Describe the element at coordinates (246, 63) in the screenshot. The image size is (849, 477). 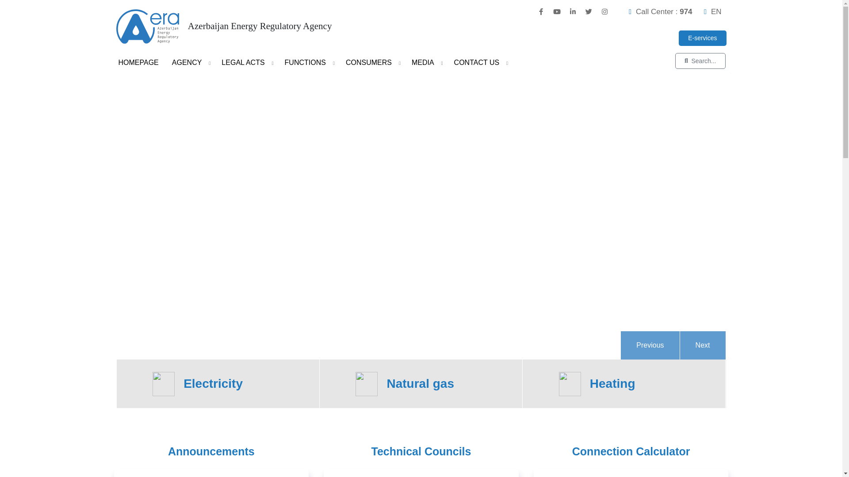
I see `LEGAL ACTS` at that location.